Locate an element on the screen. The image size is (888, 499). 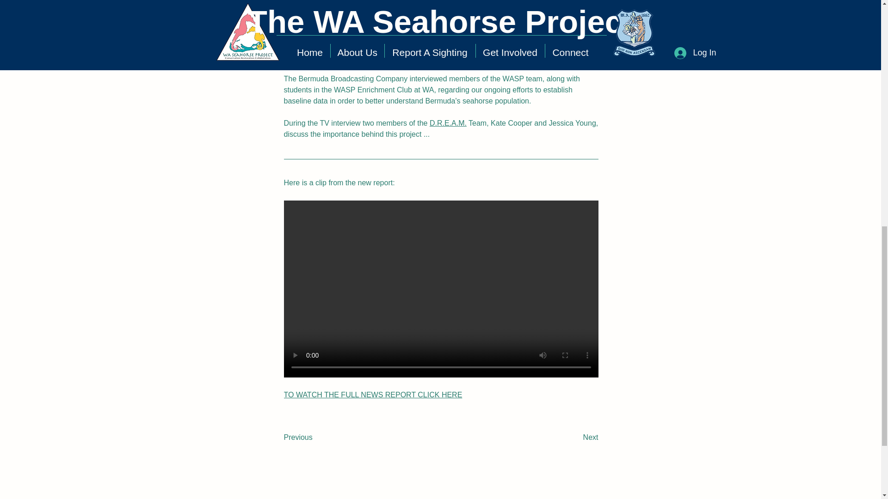
Previous is located at coordinates (314, 438).